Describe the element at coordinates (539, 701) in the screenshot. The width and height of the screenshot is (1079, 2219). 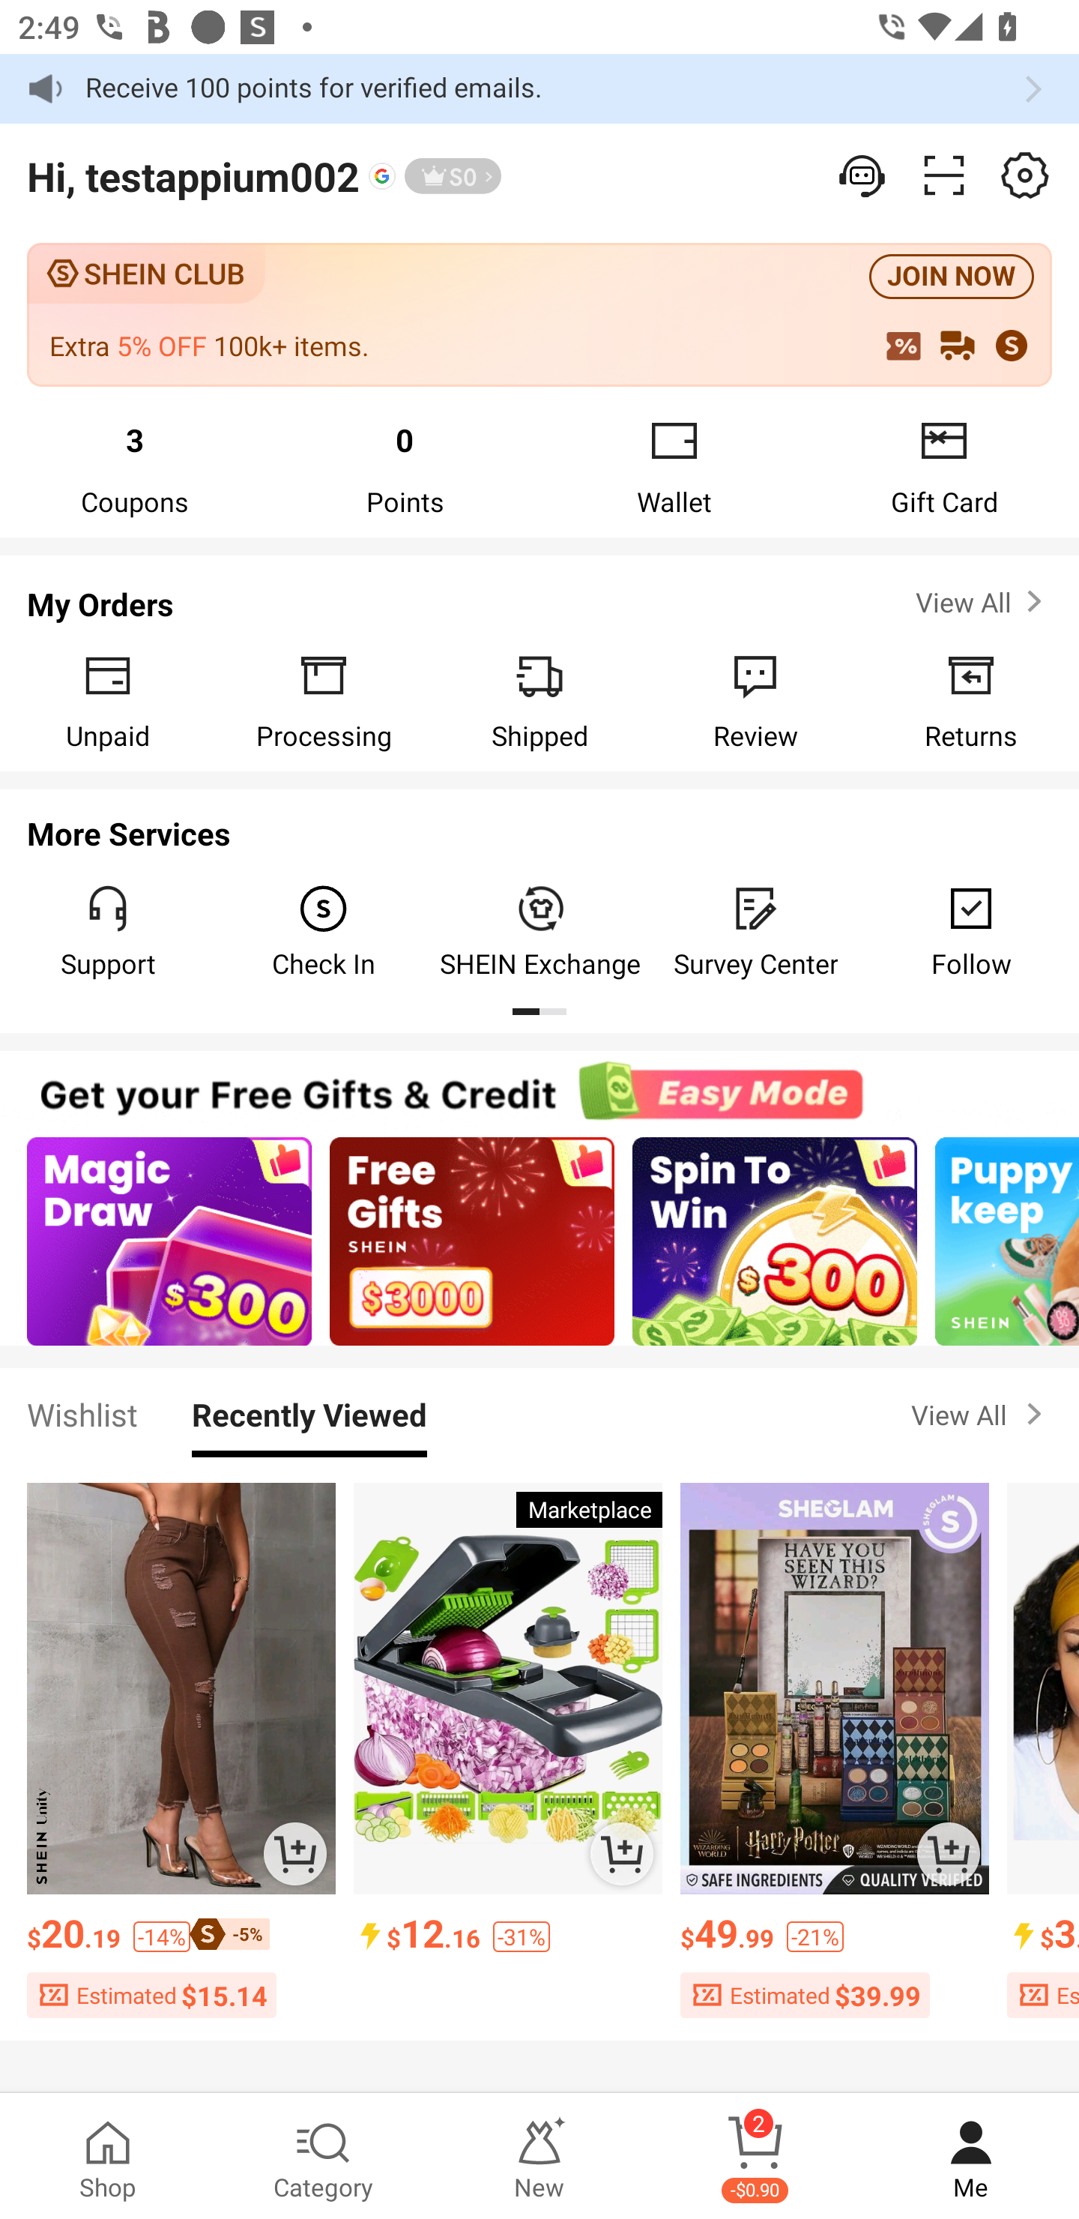
I see `Shipped` at that location.